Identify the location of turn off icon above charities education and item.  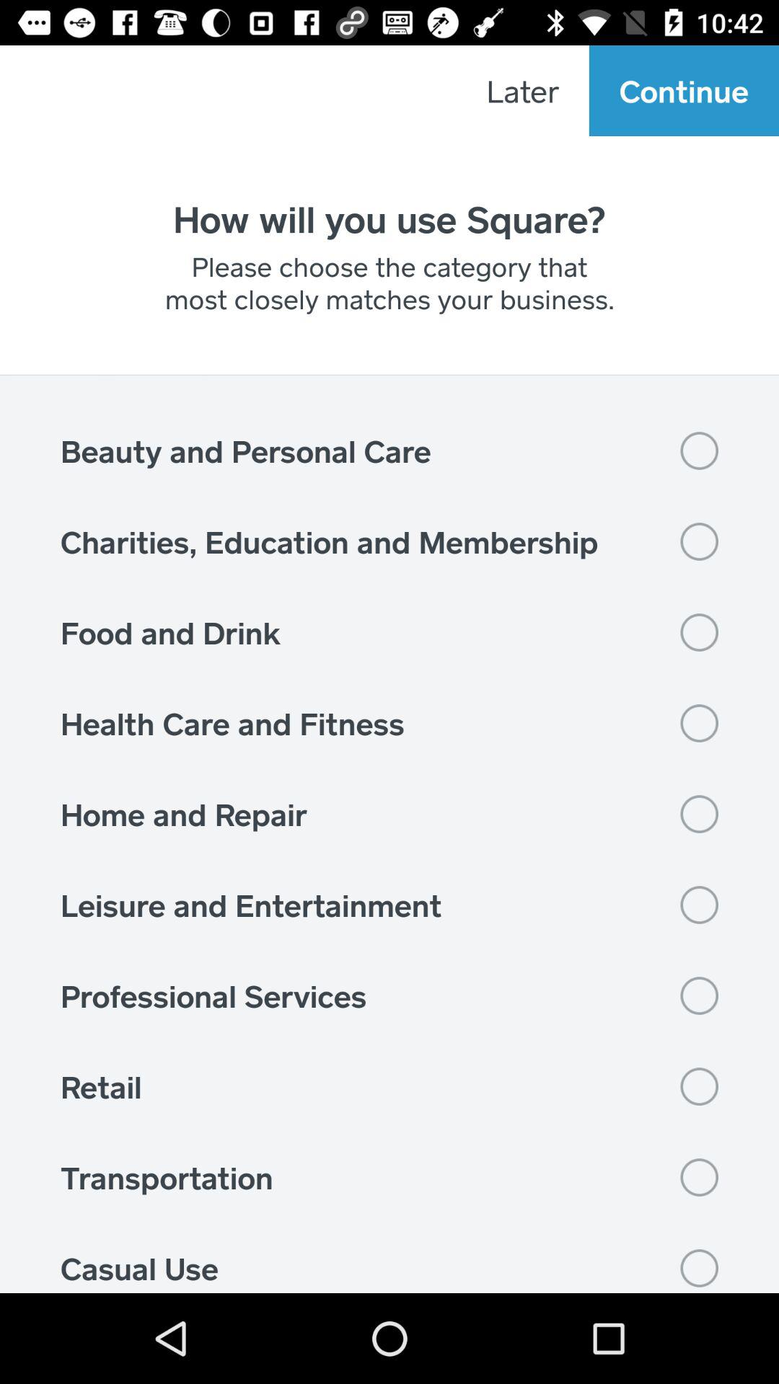
(389, 451).